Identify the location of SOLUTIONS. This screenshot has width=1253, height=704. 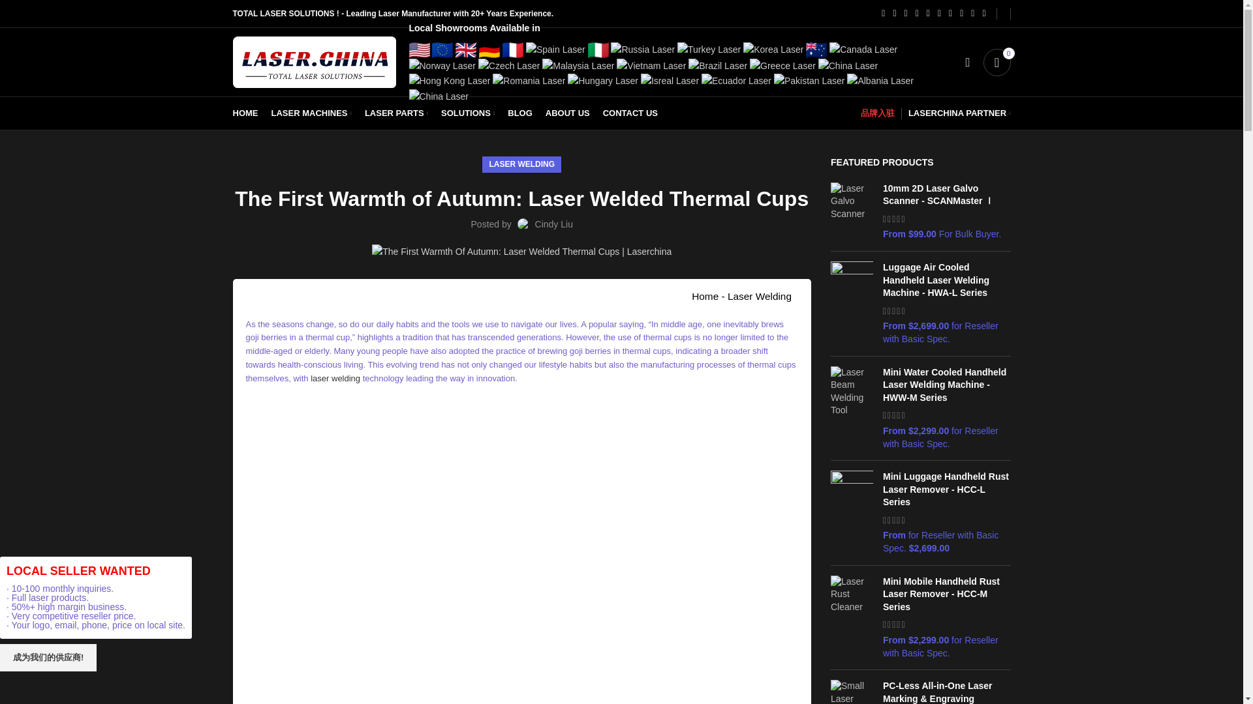
(468, 113).